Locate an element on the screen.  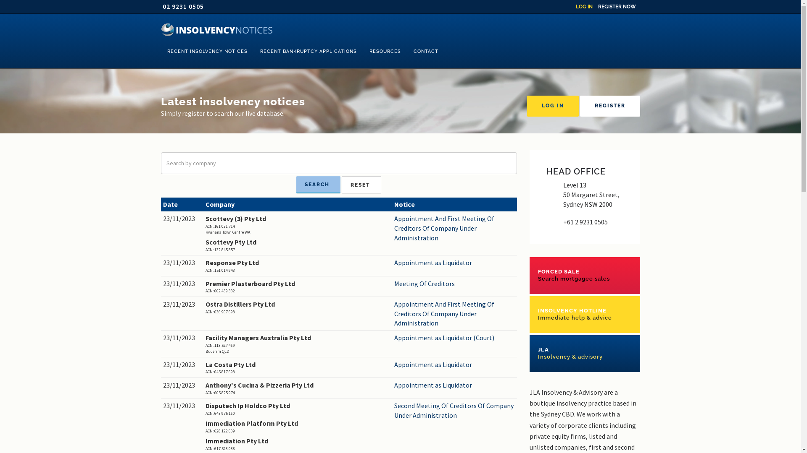
23/11/2023 is located at coordinates (182, 305).